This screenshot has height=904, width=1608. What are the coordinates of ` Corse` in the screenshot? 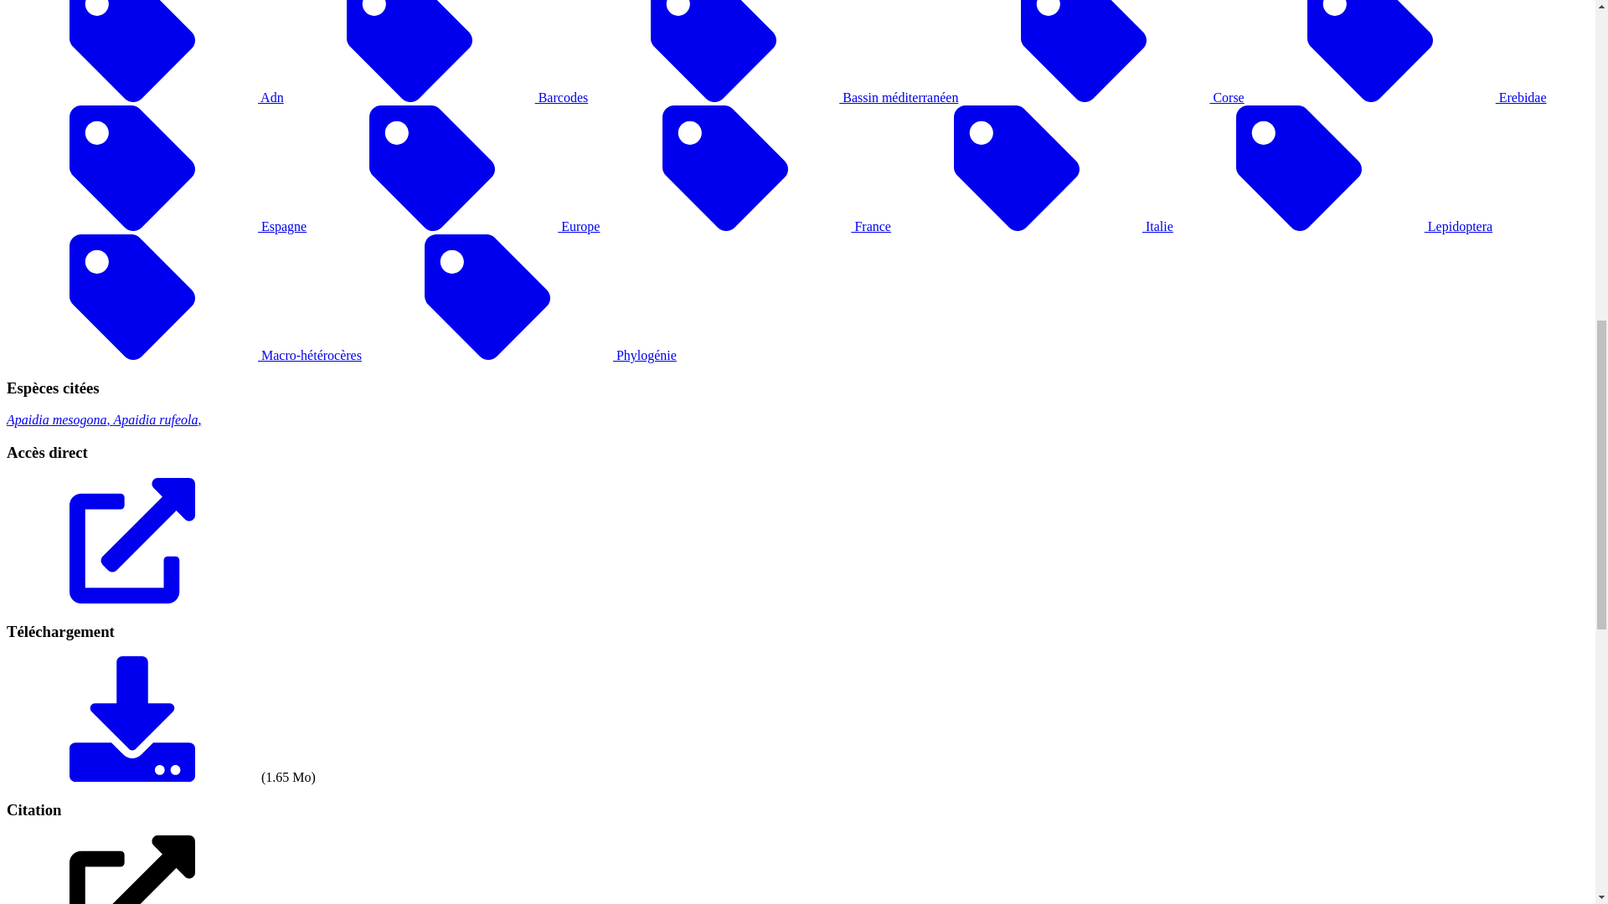 It's located at (1100, 97).